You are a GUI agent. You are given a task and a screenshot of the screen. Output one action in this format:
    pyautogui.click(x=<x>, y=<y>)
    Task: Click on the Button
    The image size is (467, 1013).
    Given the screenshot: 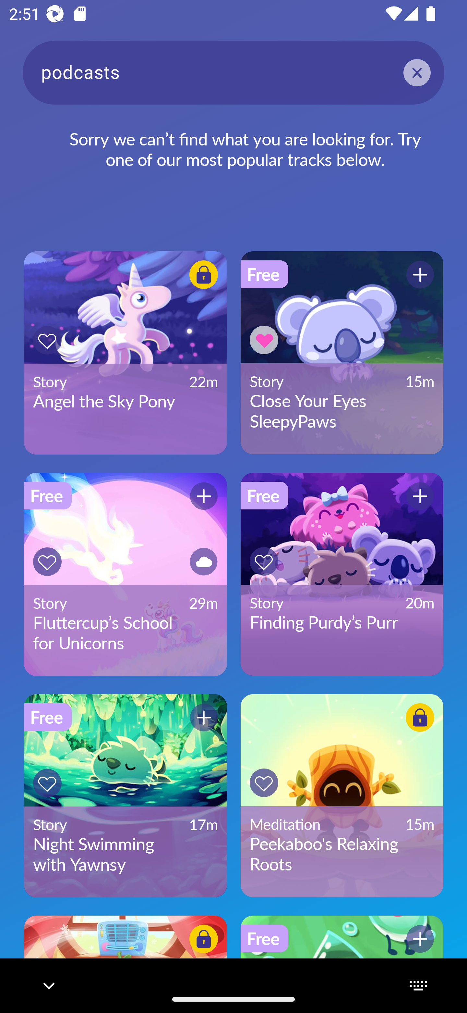 What is the action you would take?
    pyautogui.click(x=264, y=783)
    